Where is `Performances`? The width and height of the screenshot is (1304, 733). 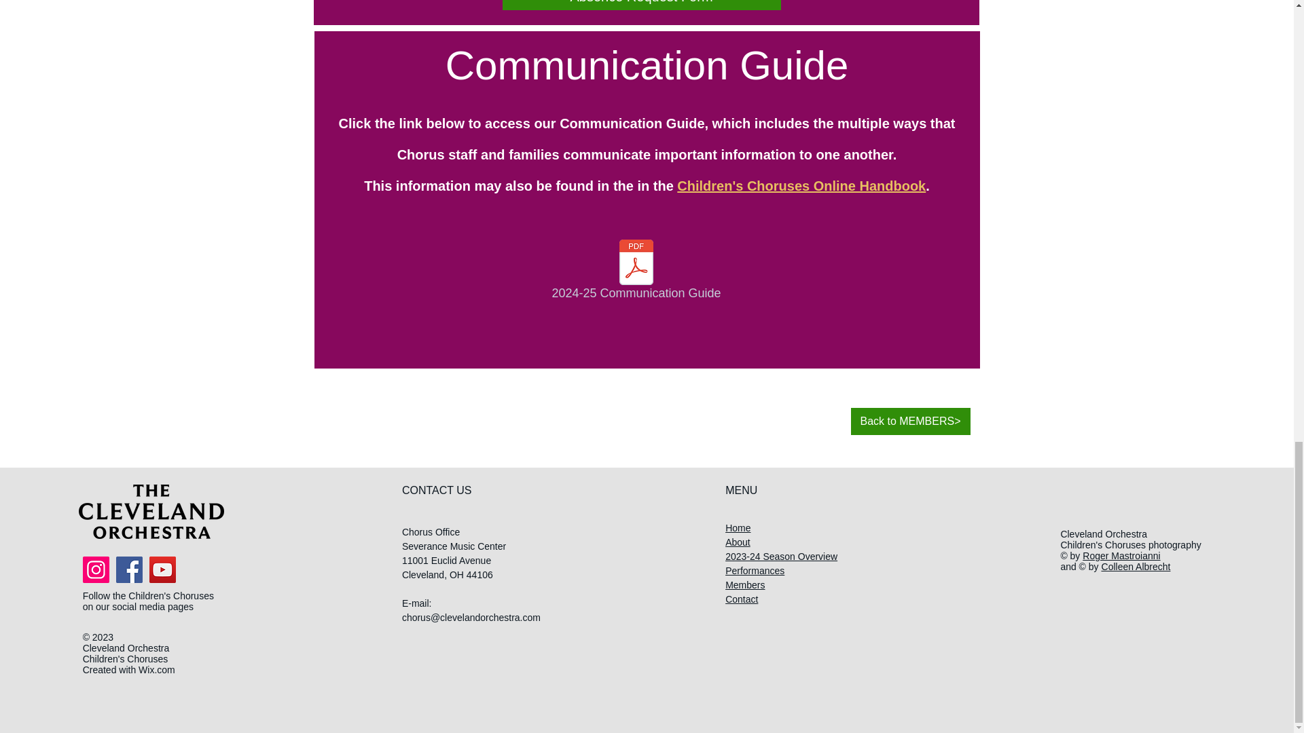
Performances is located at coordinates (755, 570).